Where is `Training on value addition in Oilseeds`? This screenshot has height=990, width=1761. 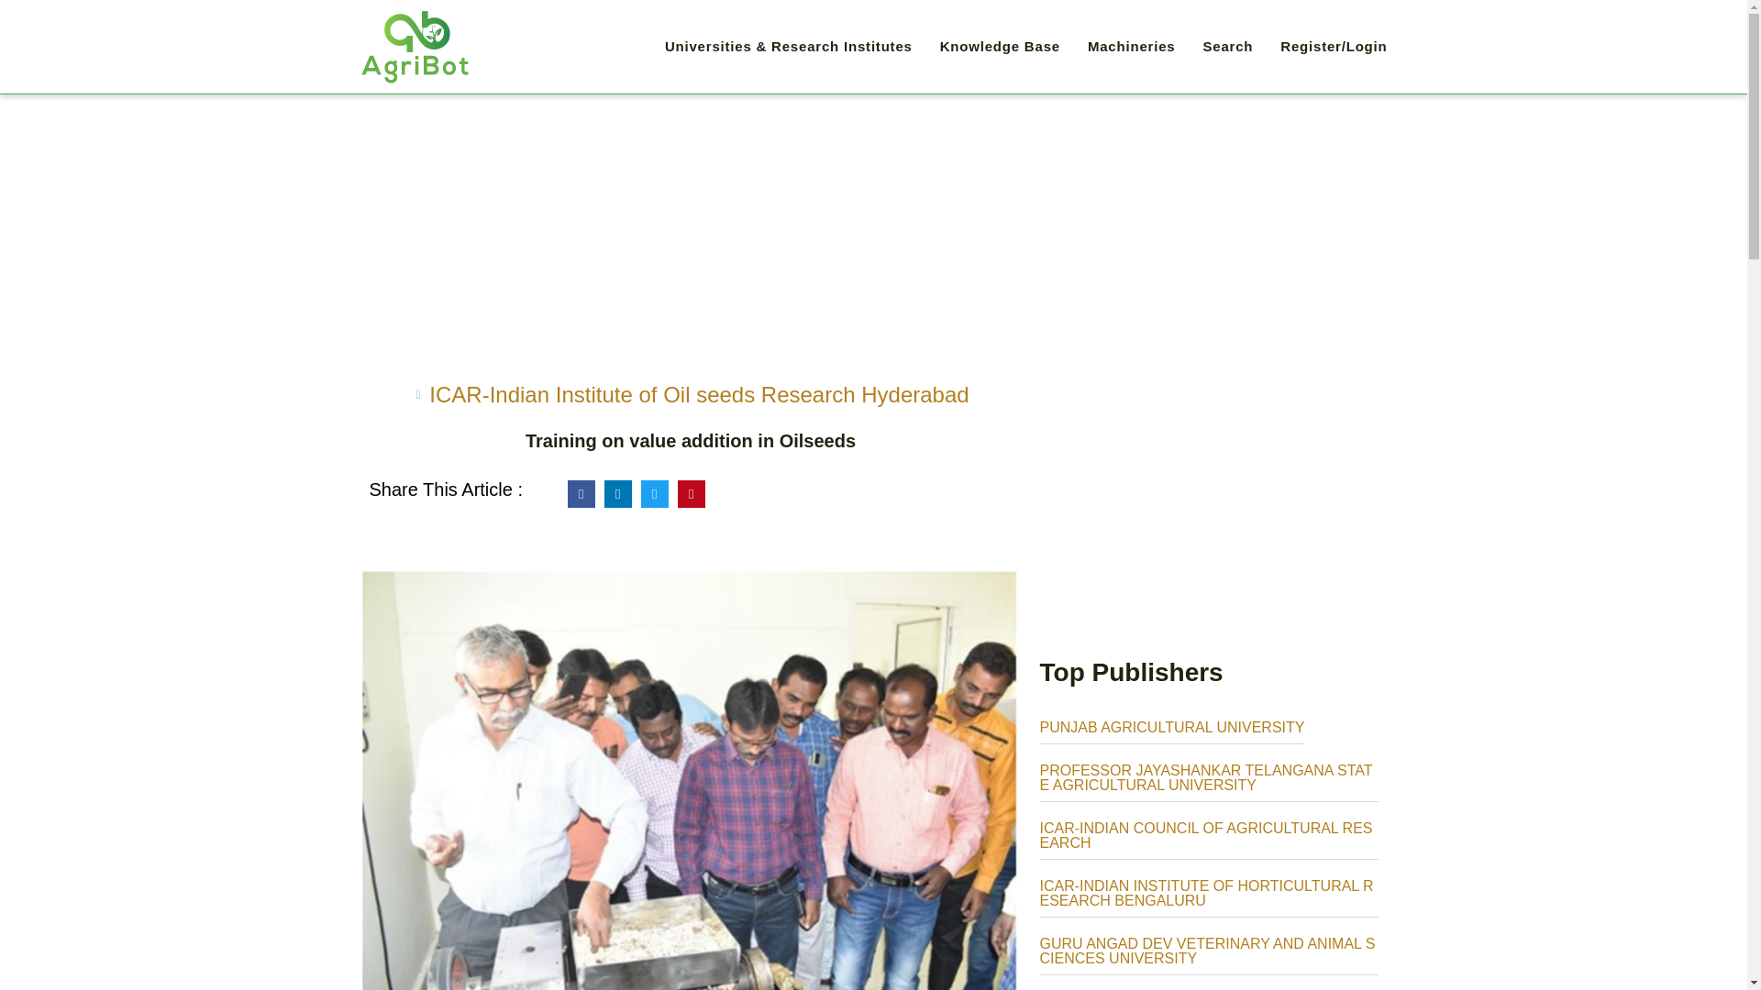 Training on value addition in Oilseeds is located at coordinates (690, 440).